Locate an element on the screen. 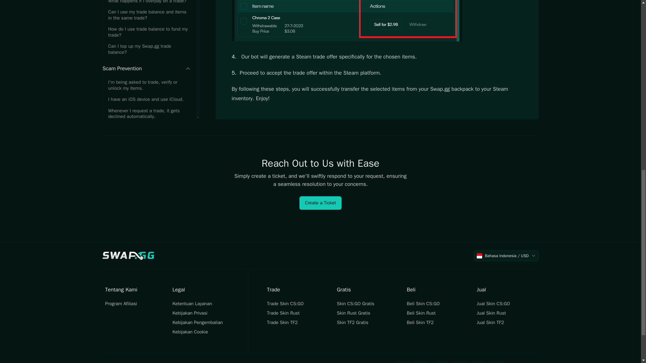 The height and width of the screenshot is (363, 646). Trade Locked Items is located at coordinates (146, 87).